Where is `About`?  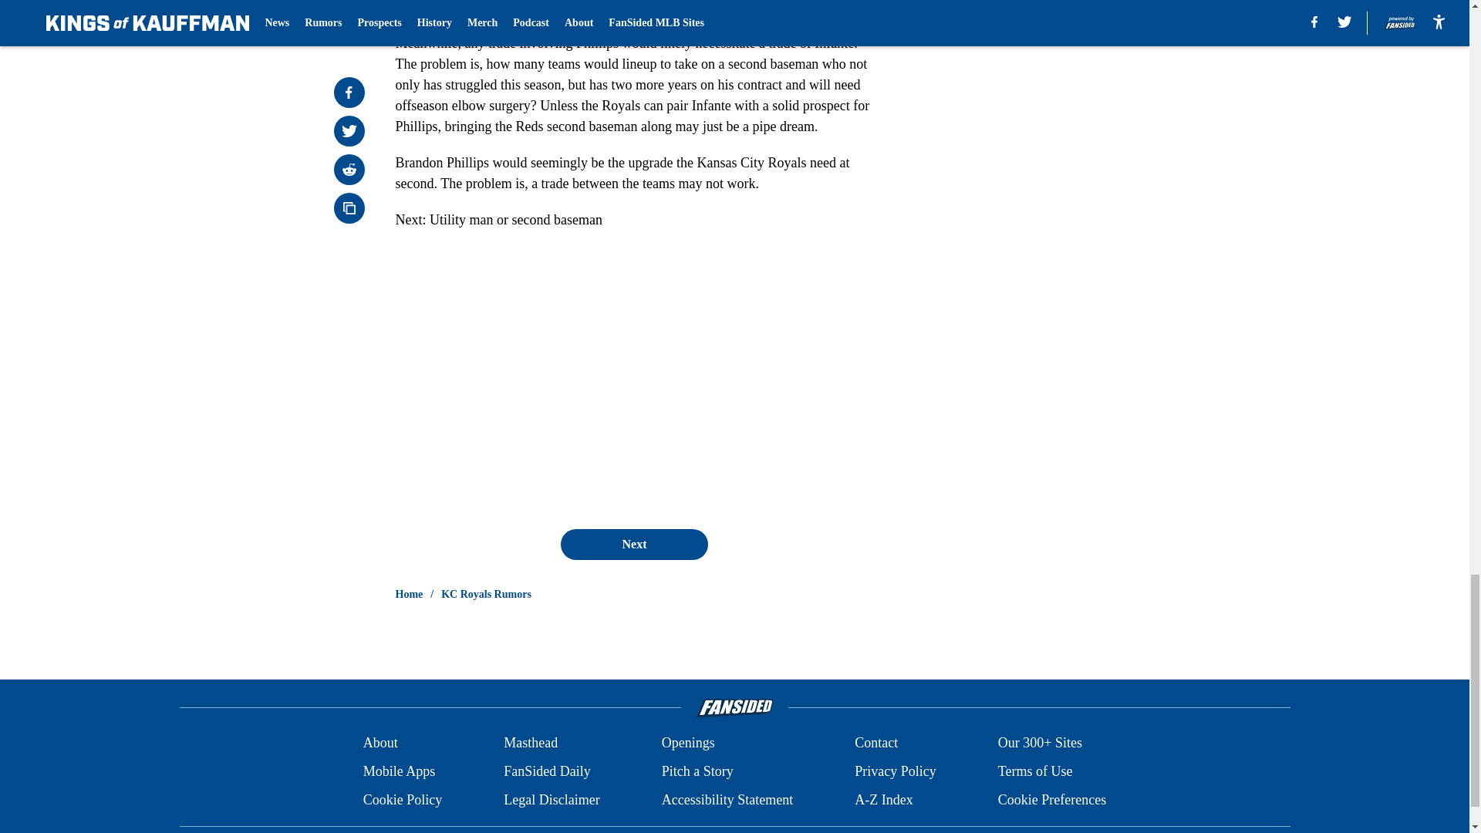
About is located at coordinates (380, 744).